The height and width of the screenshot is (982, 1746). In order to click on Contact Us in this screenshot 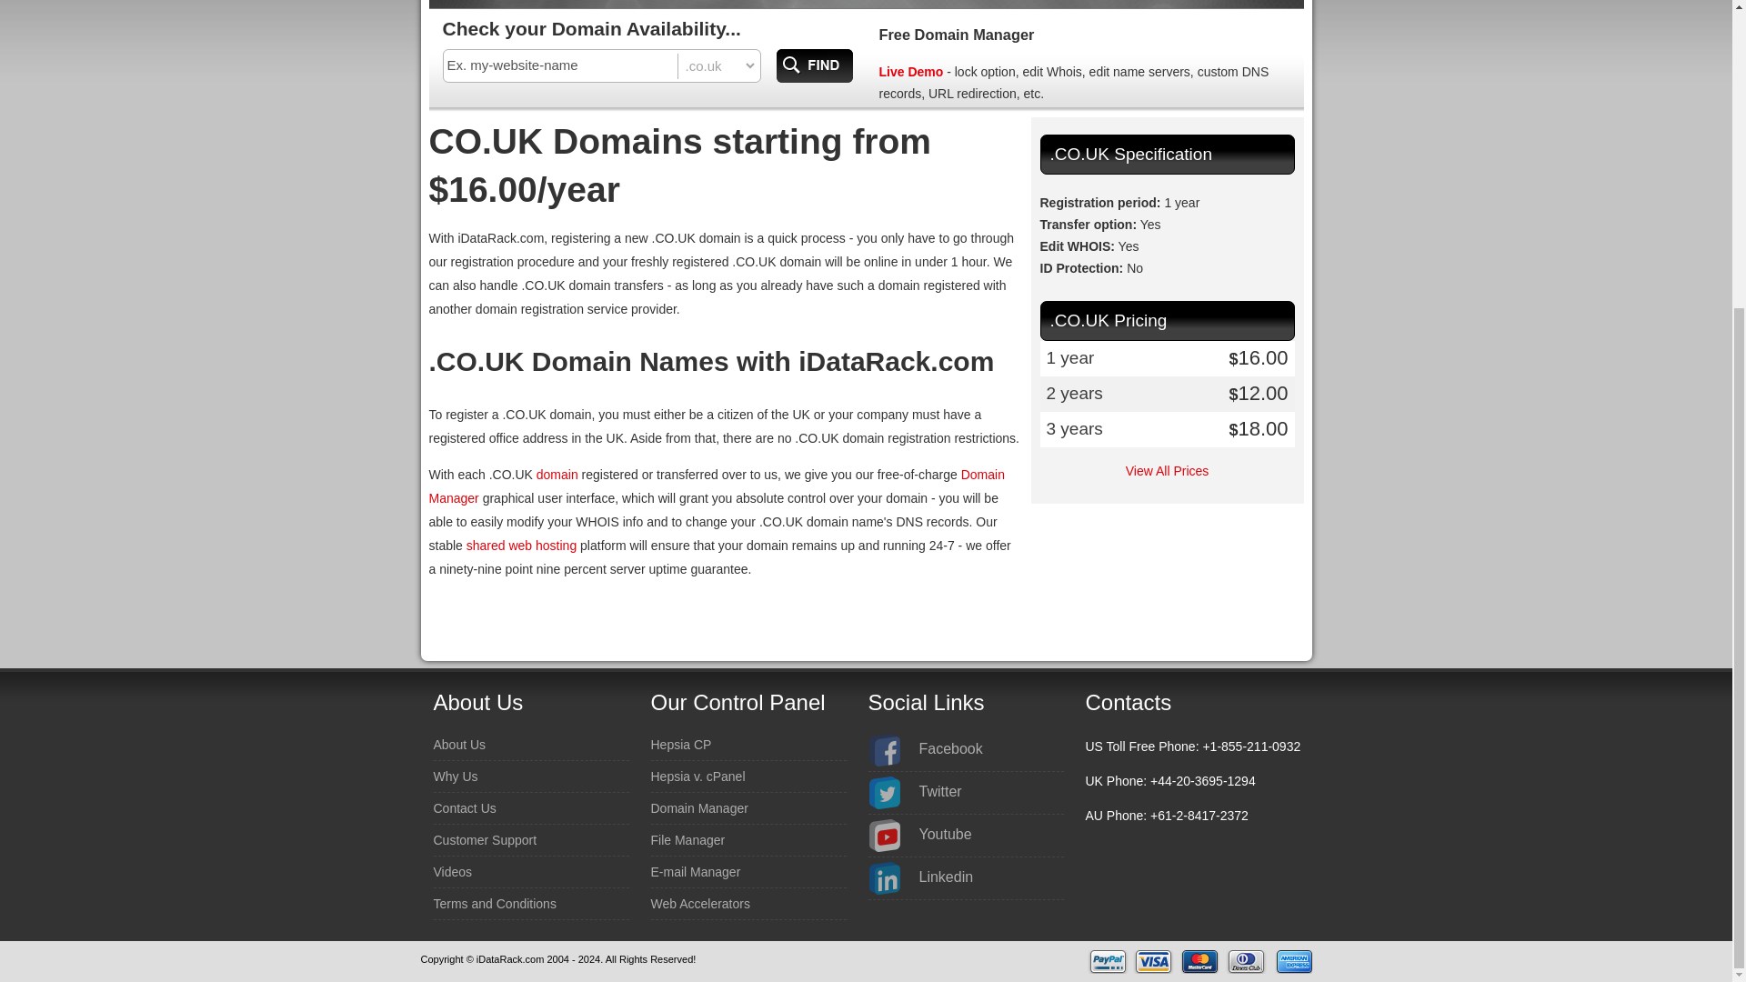, I will do `click(464, 807)`.